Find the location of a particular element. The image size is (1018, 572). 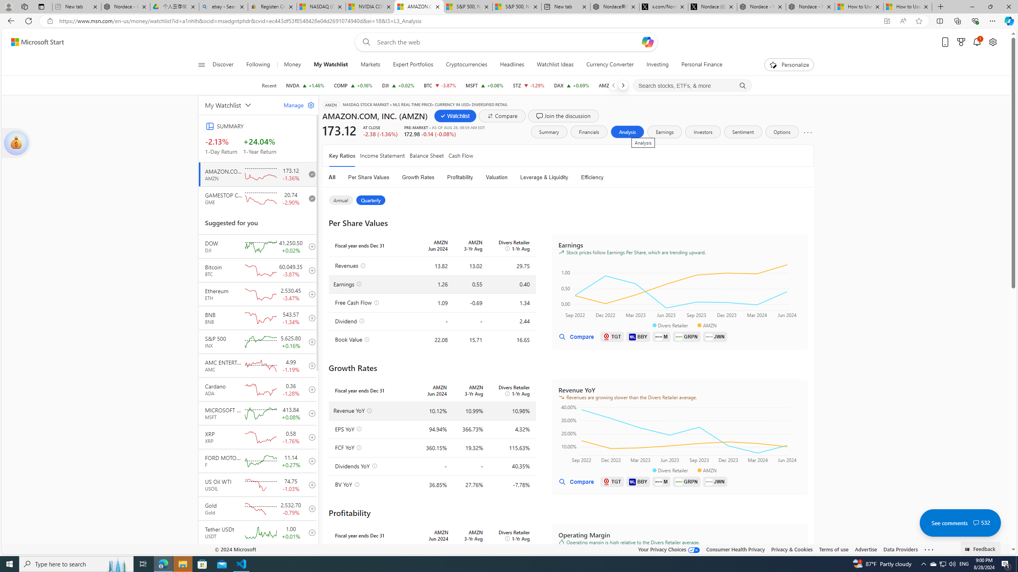

Compare is located at coordinates (502, 116).